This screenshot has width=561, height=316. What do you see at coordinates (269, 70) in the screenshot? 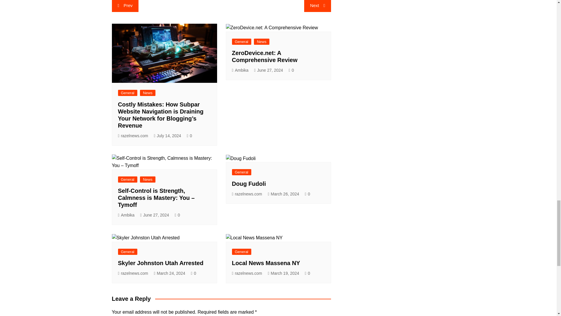
I see `June 27, 2024` at bounding box center [269, 70].